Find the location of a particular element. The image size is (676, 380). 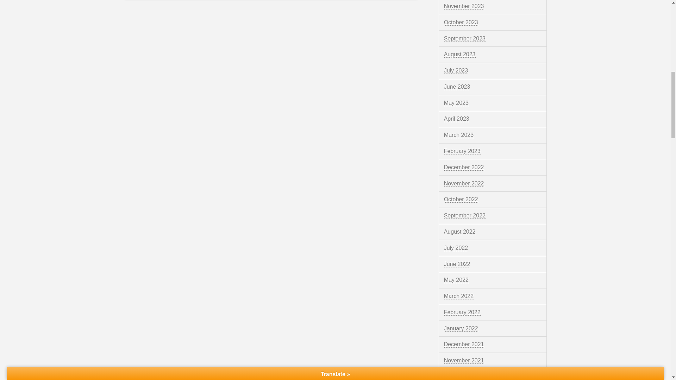

March 2023 is located at coordinates (459, 135).